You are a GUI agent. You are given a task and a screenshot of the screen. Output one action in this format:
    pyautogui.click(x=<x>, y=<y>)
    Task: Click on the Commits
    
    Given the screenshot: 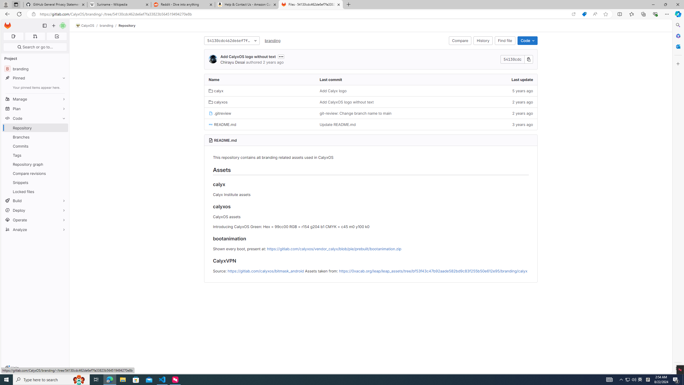 What is the action you would take?
    pyautogui.click(x=35, y=146)
    